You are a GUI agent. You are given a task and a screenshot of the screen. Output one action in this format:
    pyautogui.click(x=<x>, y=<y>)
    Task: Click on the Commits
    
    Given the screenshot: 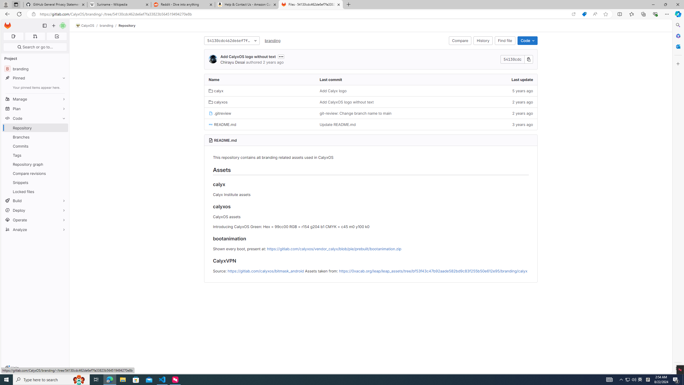 What is the action you would take?
    pyautogui.click(x=35, y=146)
    